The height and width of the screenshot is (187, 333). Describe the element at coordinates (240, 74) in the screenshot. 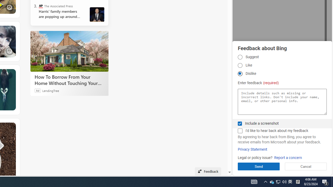

I see `AutomationID: fbpgdgtp3` at that location.